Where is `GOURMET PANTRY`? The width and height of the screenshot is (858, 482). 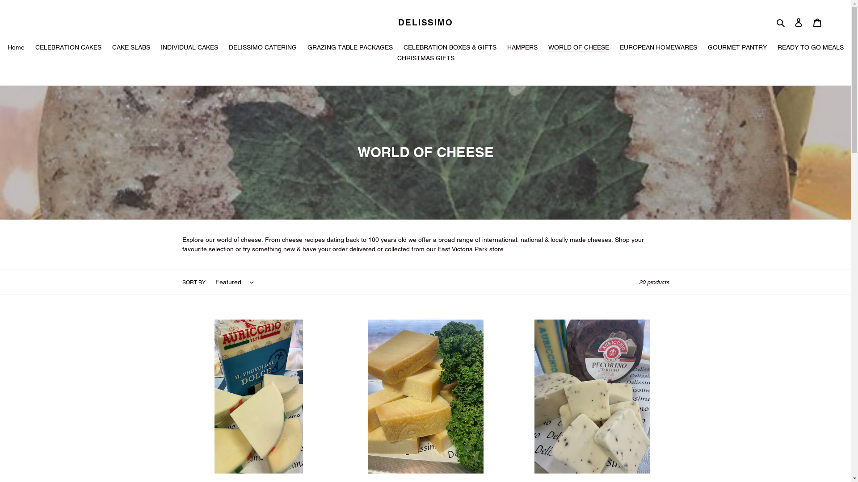
GOURMET PANTRY is located at coordinates (737, 48).